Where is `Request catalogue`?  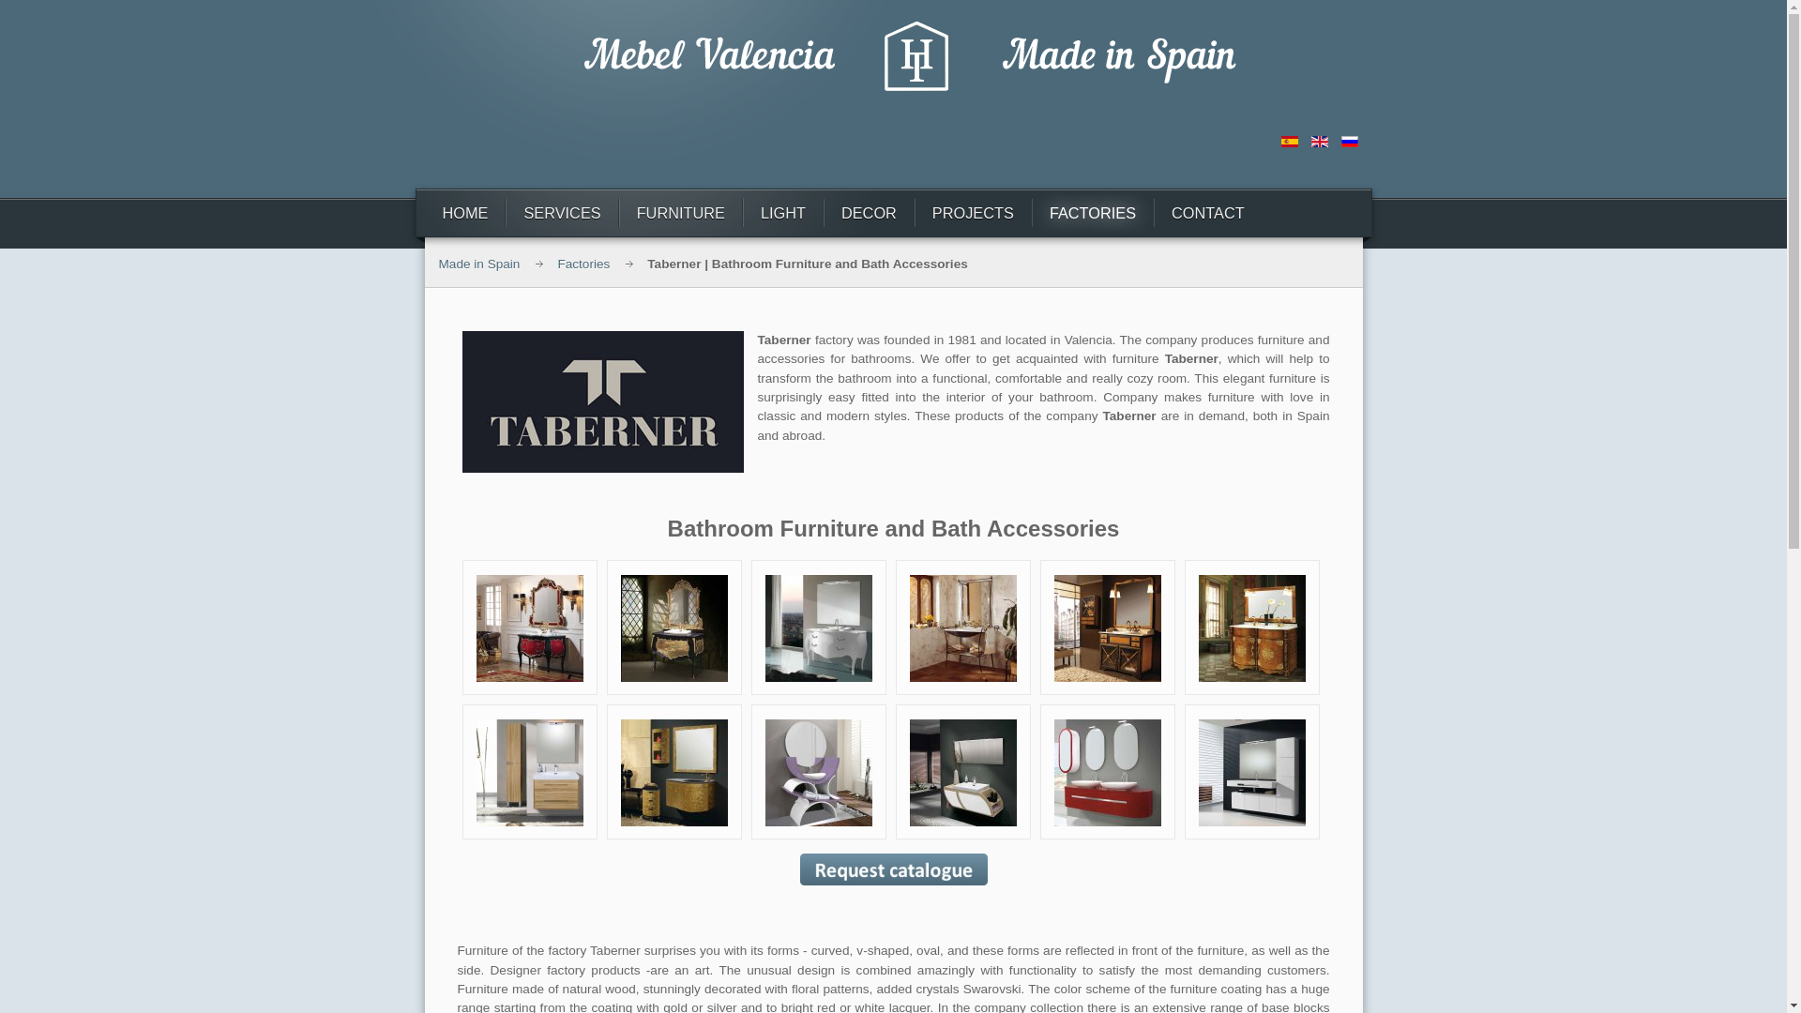 Request catalogue is located at coordinates (893, 869).